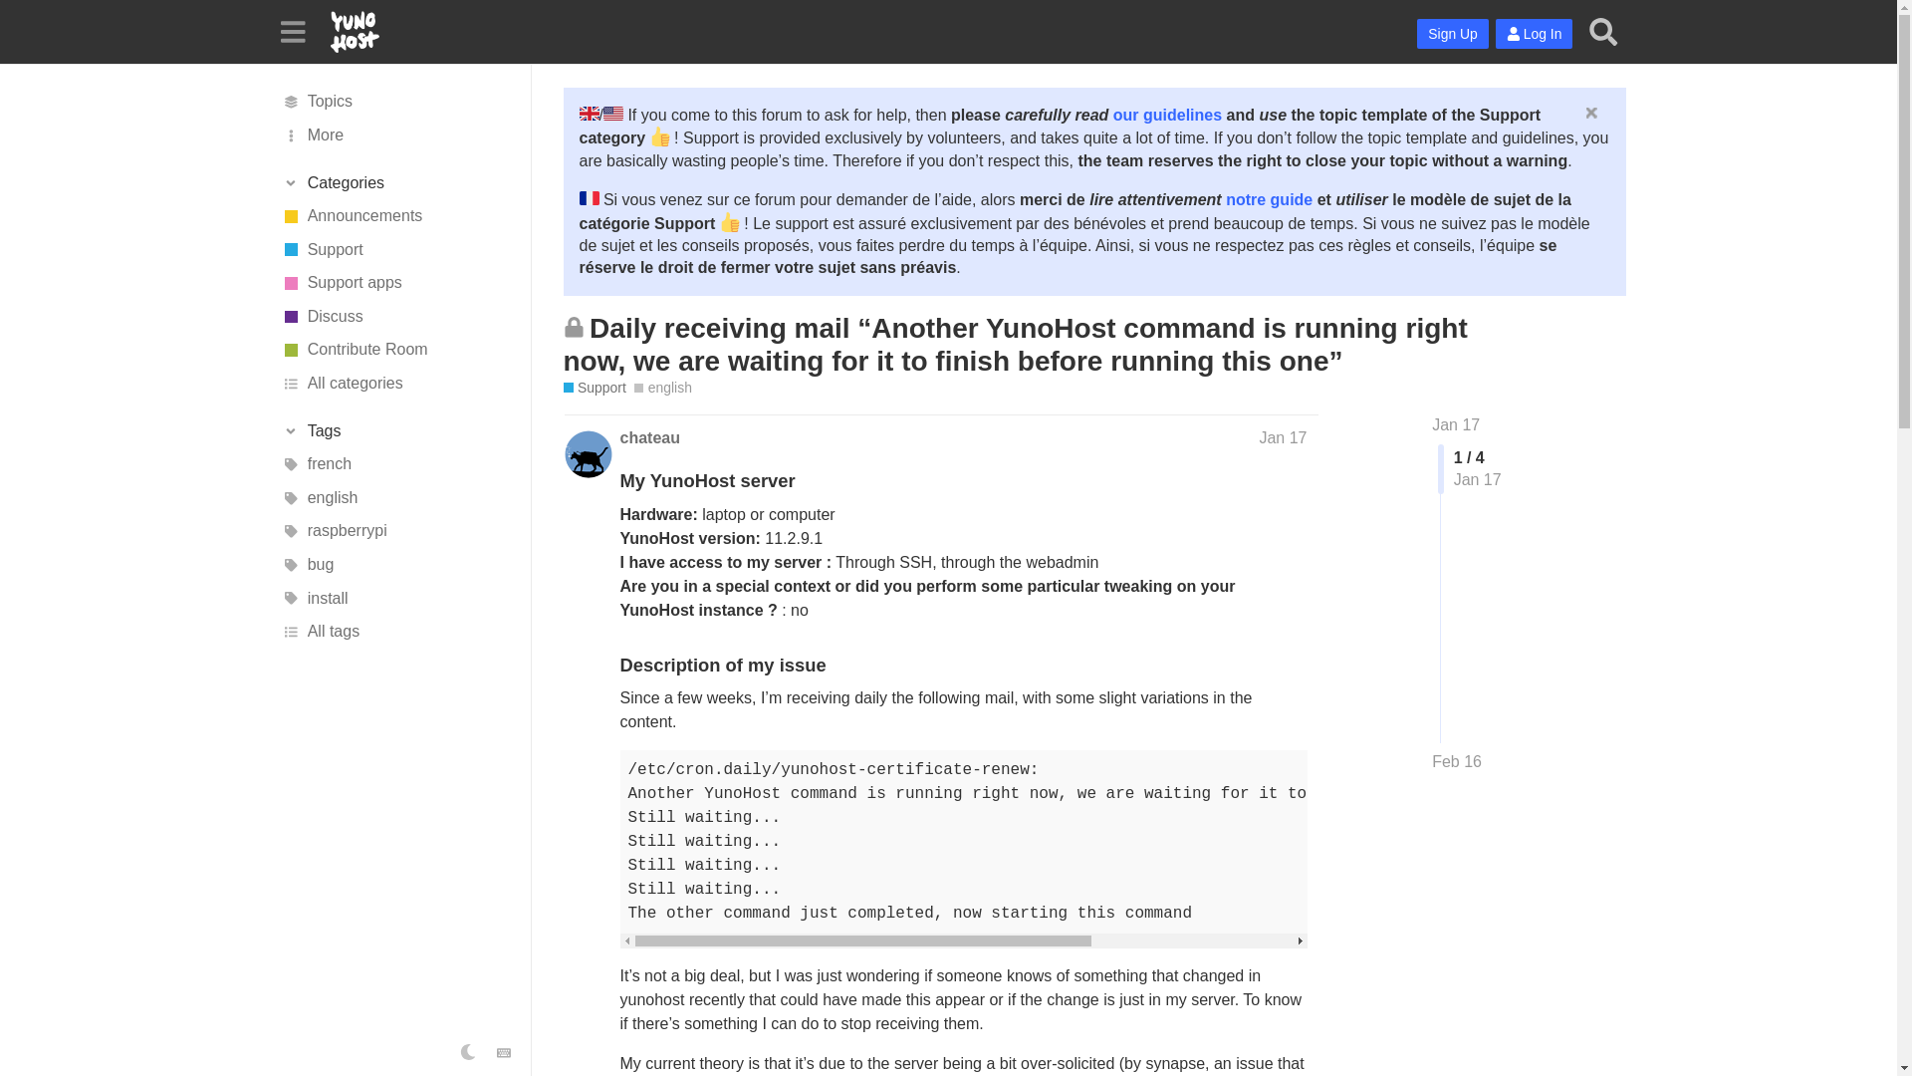  What do you see at coordinates (395, 249) in the screenshot?
I see `Support` at bounding box center [395, 249].